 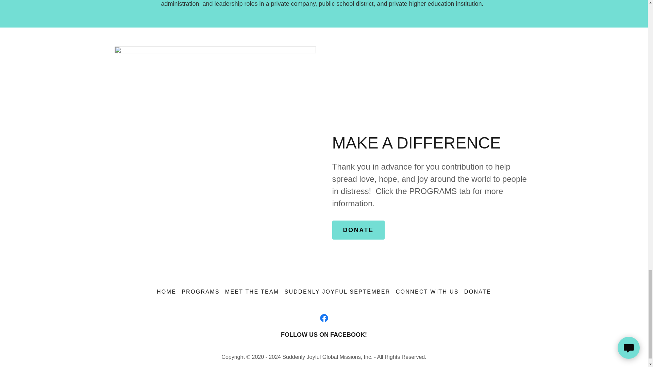 I want to click on MEET THE TEAM, so click(x=252, y=292).